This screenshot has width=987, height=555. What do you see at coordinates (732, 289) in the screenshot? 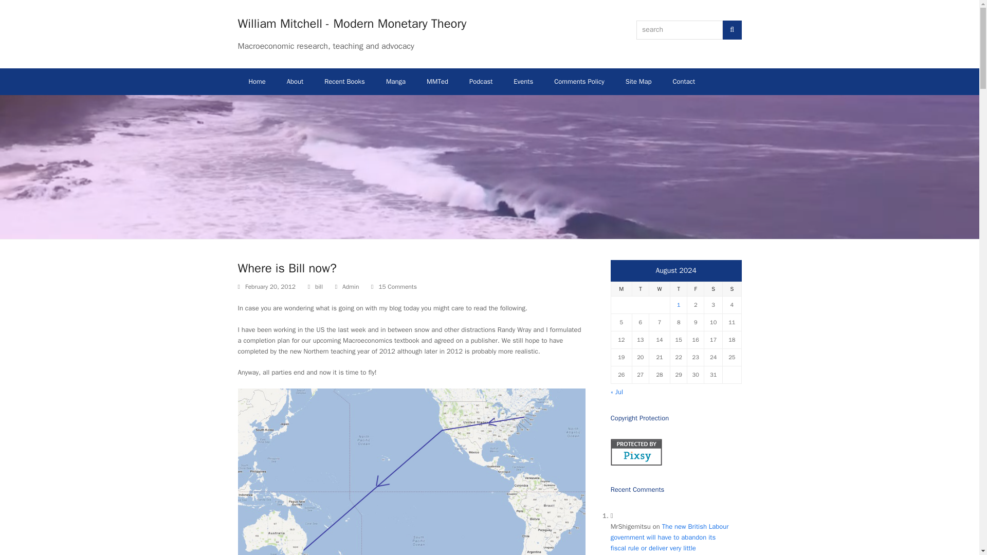
I see `Sunday` at bounding box center [732, 289].